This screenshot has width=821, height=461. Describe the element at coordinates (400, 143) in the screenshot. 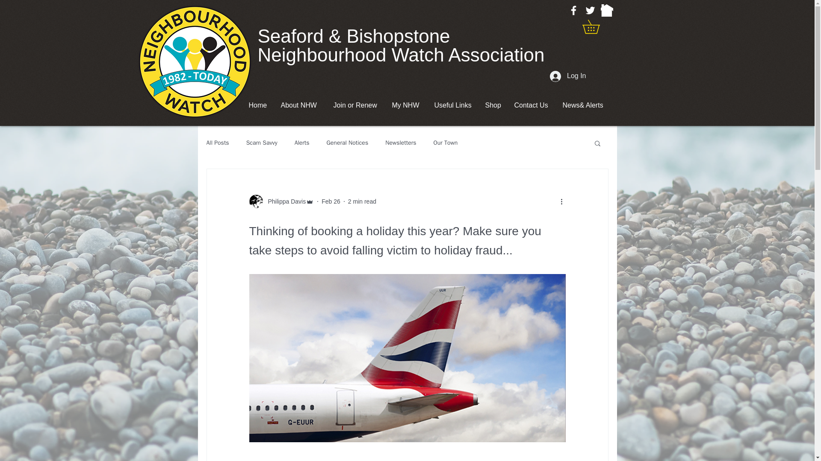

I see `Newsletters` at that location.